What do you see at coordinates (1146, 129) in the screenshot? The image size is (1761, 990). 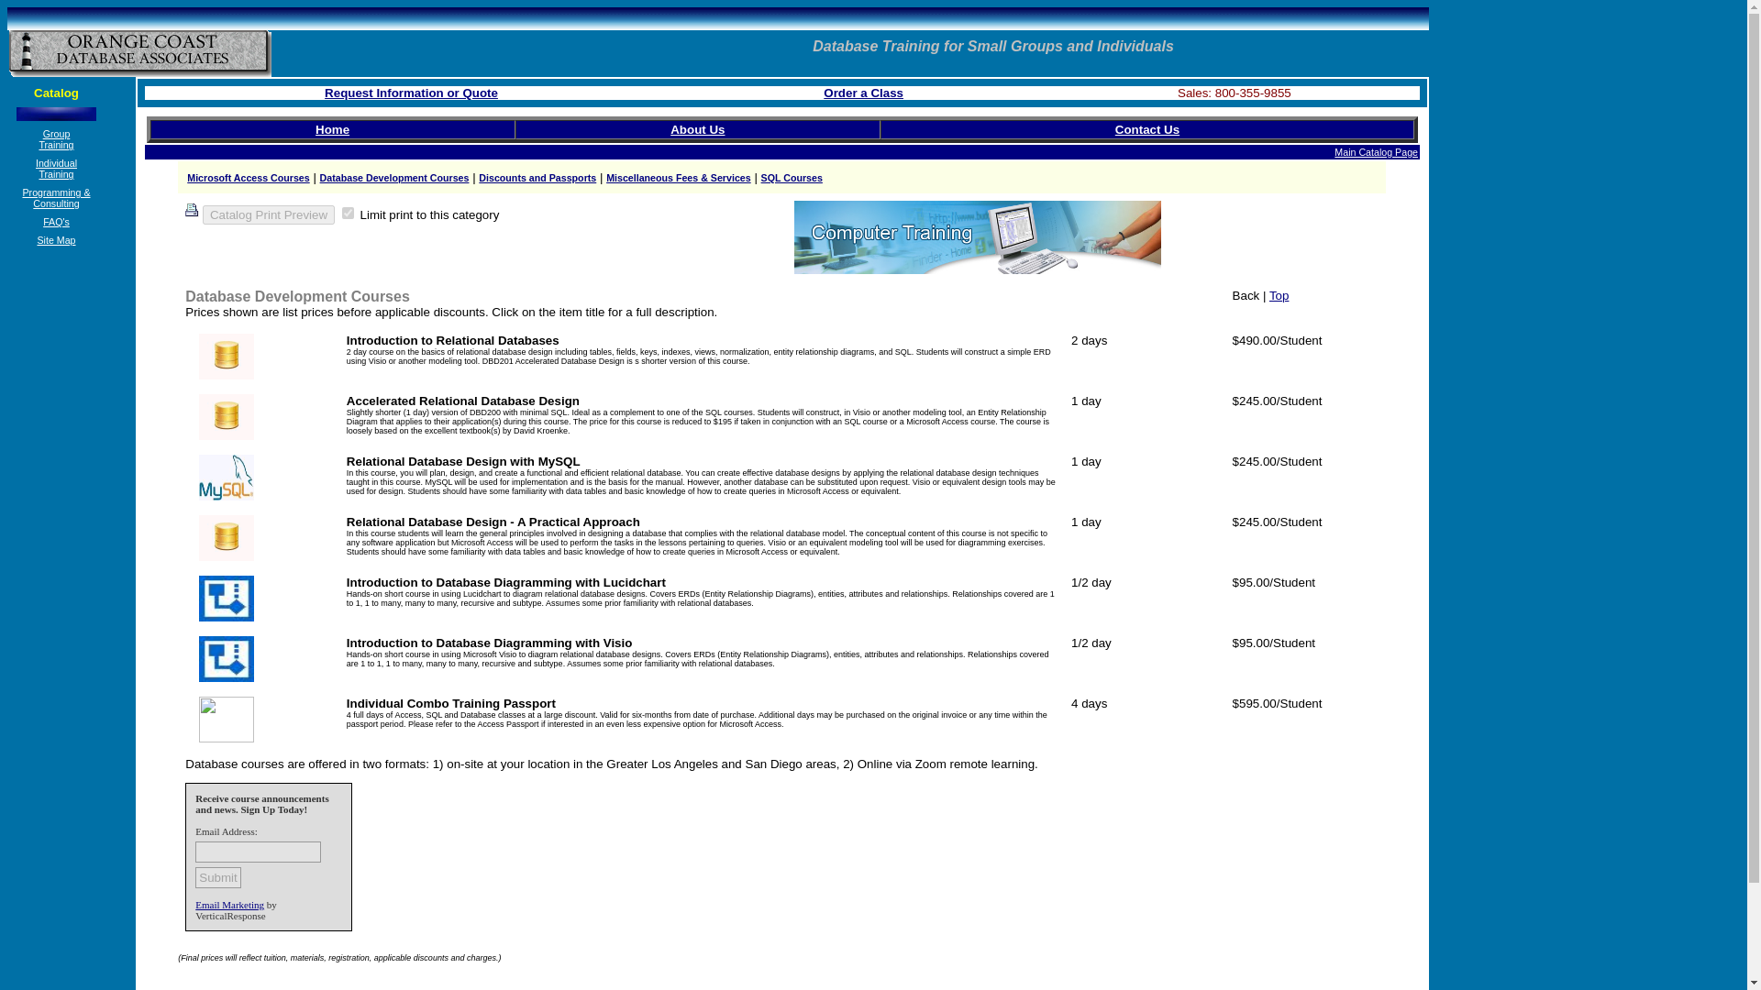 I see `Contact Us` at bounding box center [1146, 129].